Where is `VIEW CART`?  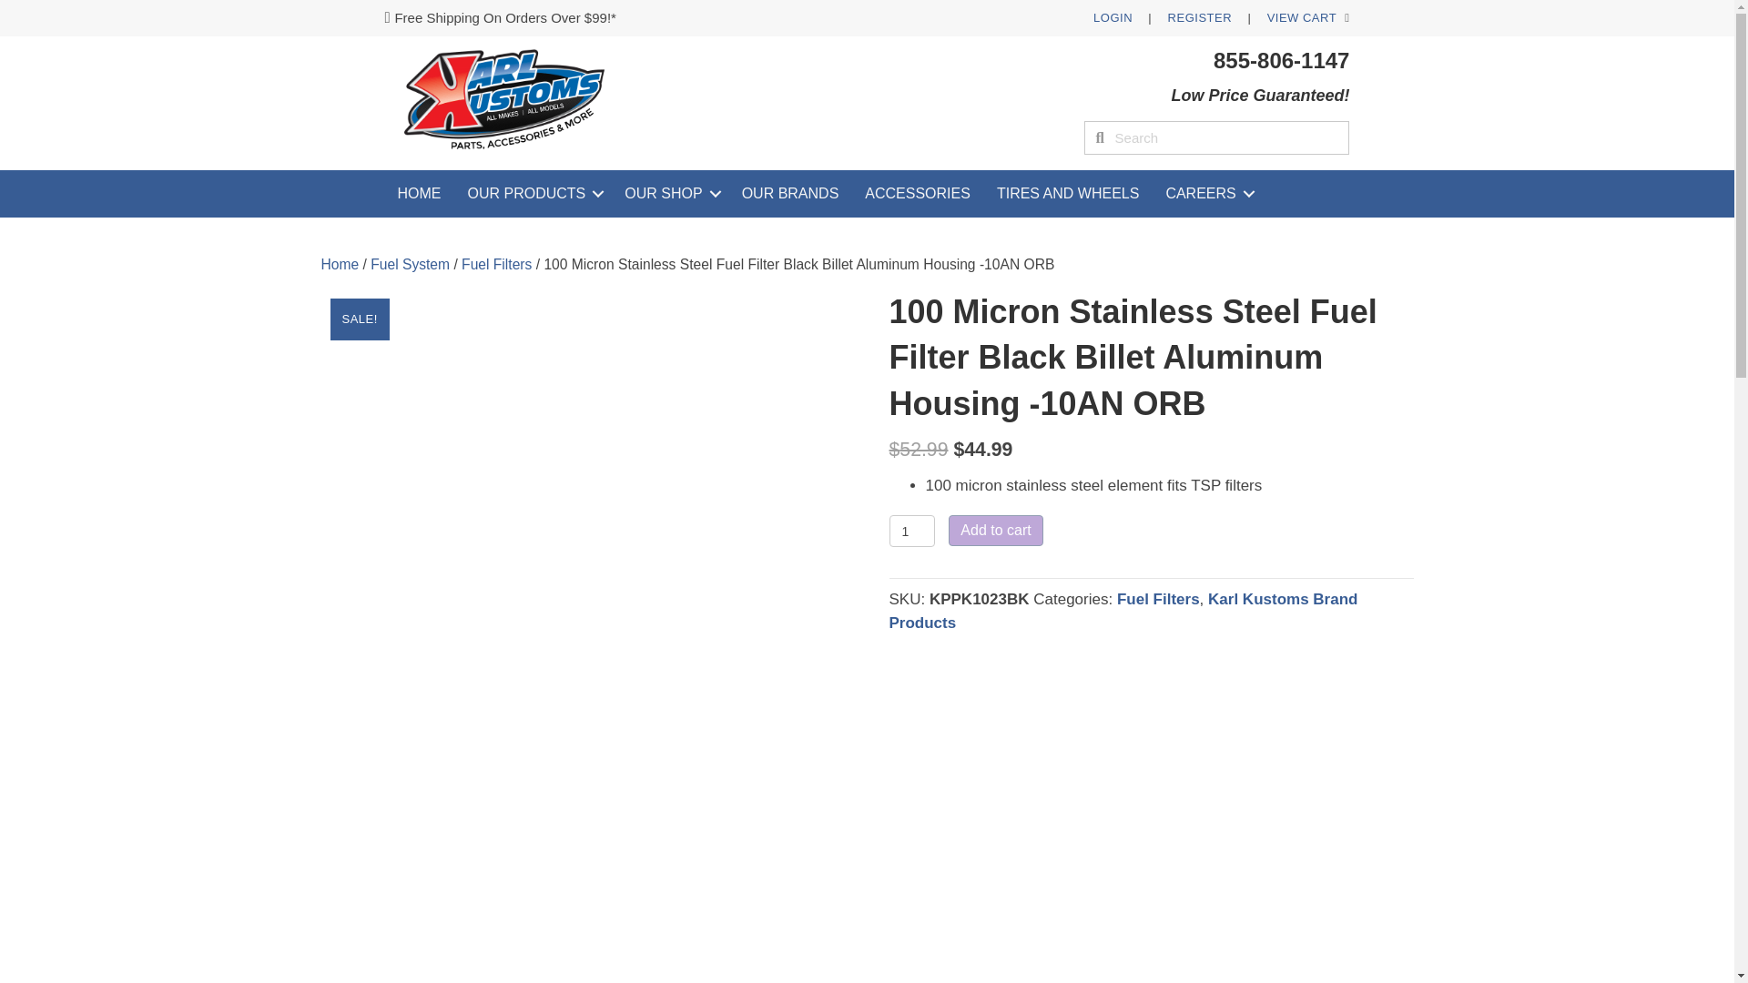
VIEW CART is located at coordinates (1302, 17).